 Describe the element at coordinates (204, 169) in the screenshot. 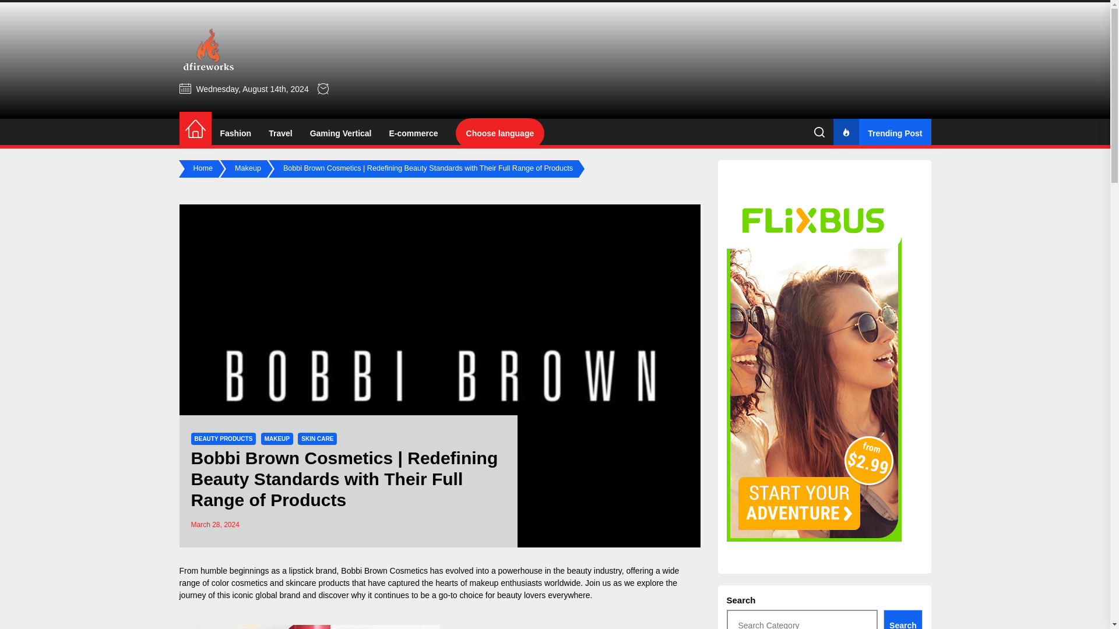

I see `Home` at that location.